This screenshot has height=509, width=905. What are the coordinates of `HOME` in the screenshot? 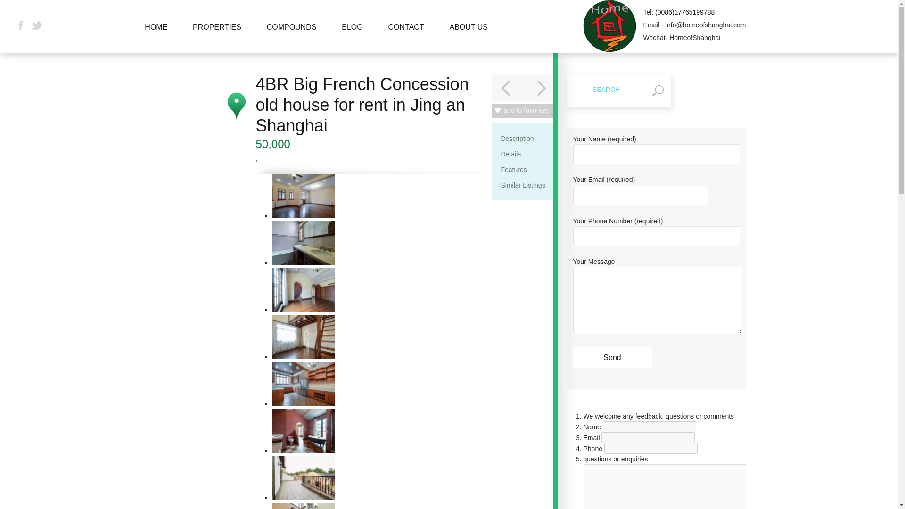 It's located at (156, 38).